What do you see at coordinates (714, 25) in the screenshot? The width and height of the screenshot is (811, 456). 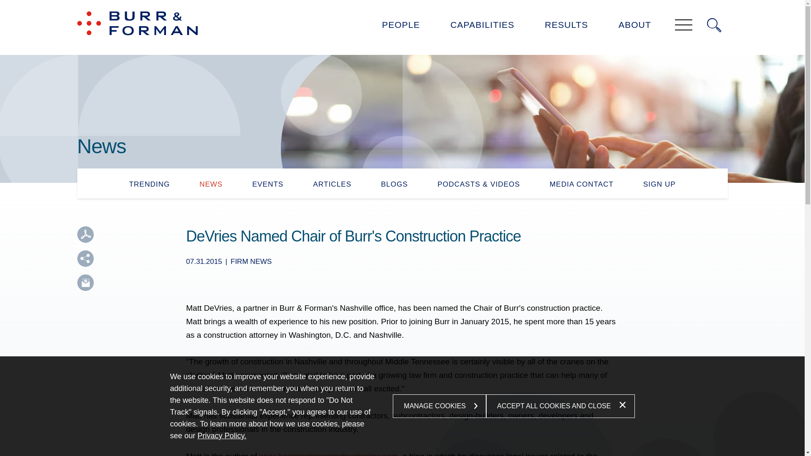 I see `Search` at bounding box center [714, 25].